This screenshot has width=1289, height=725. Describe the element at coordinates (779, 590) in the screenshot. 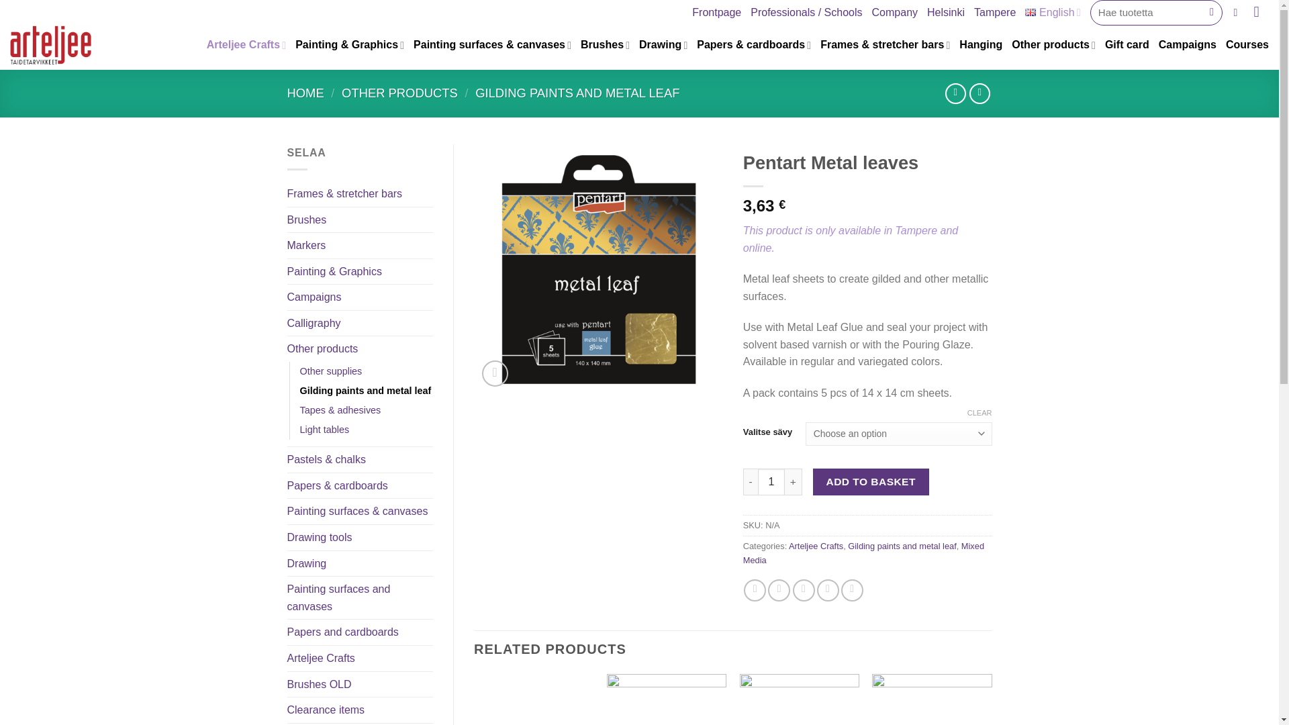

I see `Share on Twitter` at that location.